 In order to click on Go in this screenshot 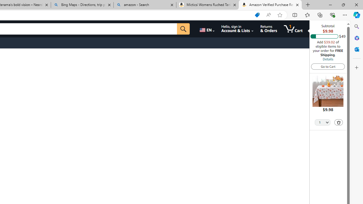, I will do `click(183, 29)`.